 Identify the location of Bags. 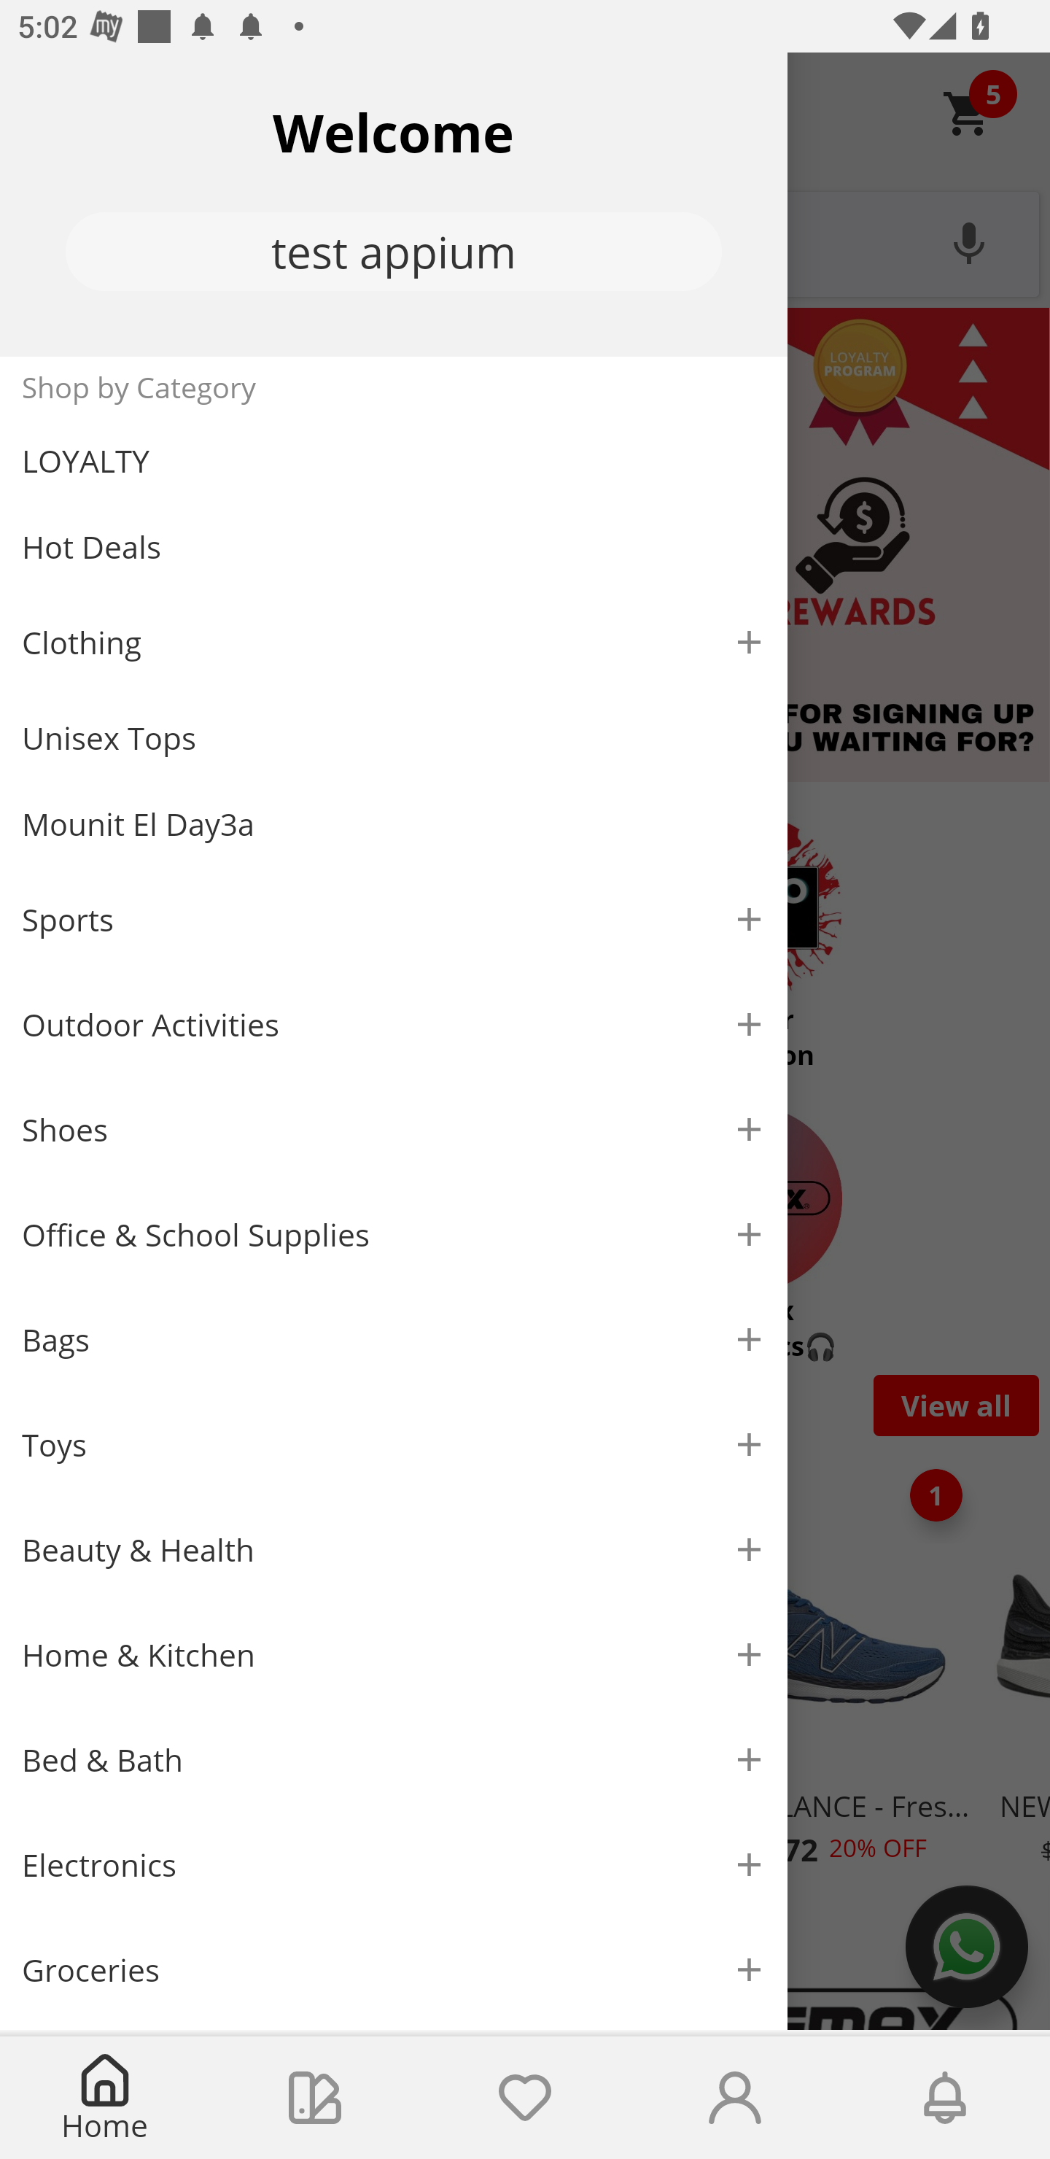
(394, 1339).